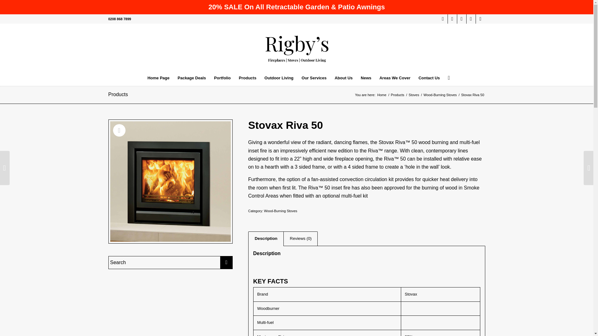 This screenshot has width=598, height=336. Describe the element at coordinates (118, 94) in the screenshot. I see `Permanent Link: Products` at that location.